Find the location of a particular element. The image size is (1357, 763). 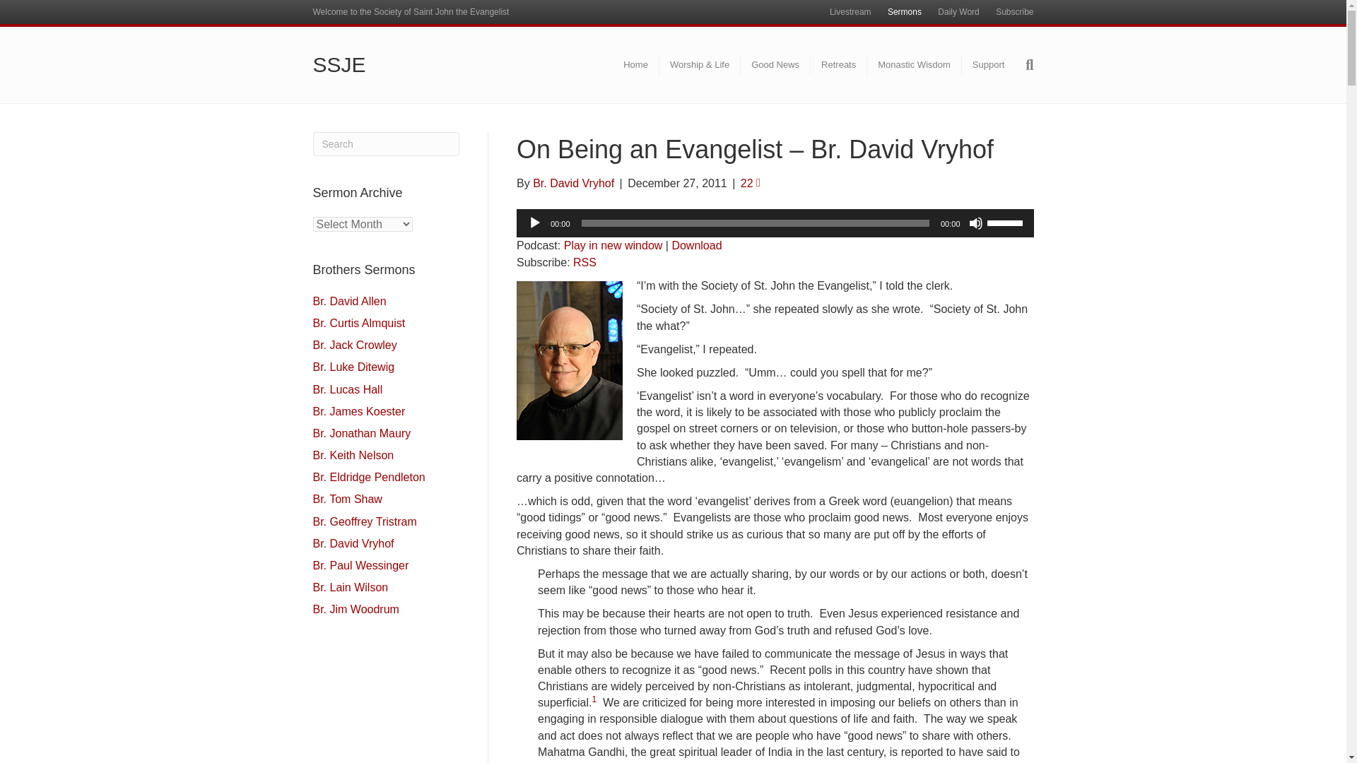

Subscribe via RSS is located at coordinates (584, 262).